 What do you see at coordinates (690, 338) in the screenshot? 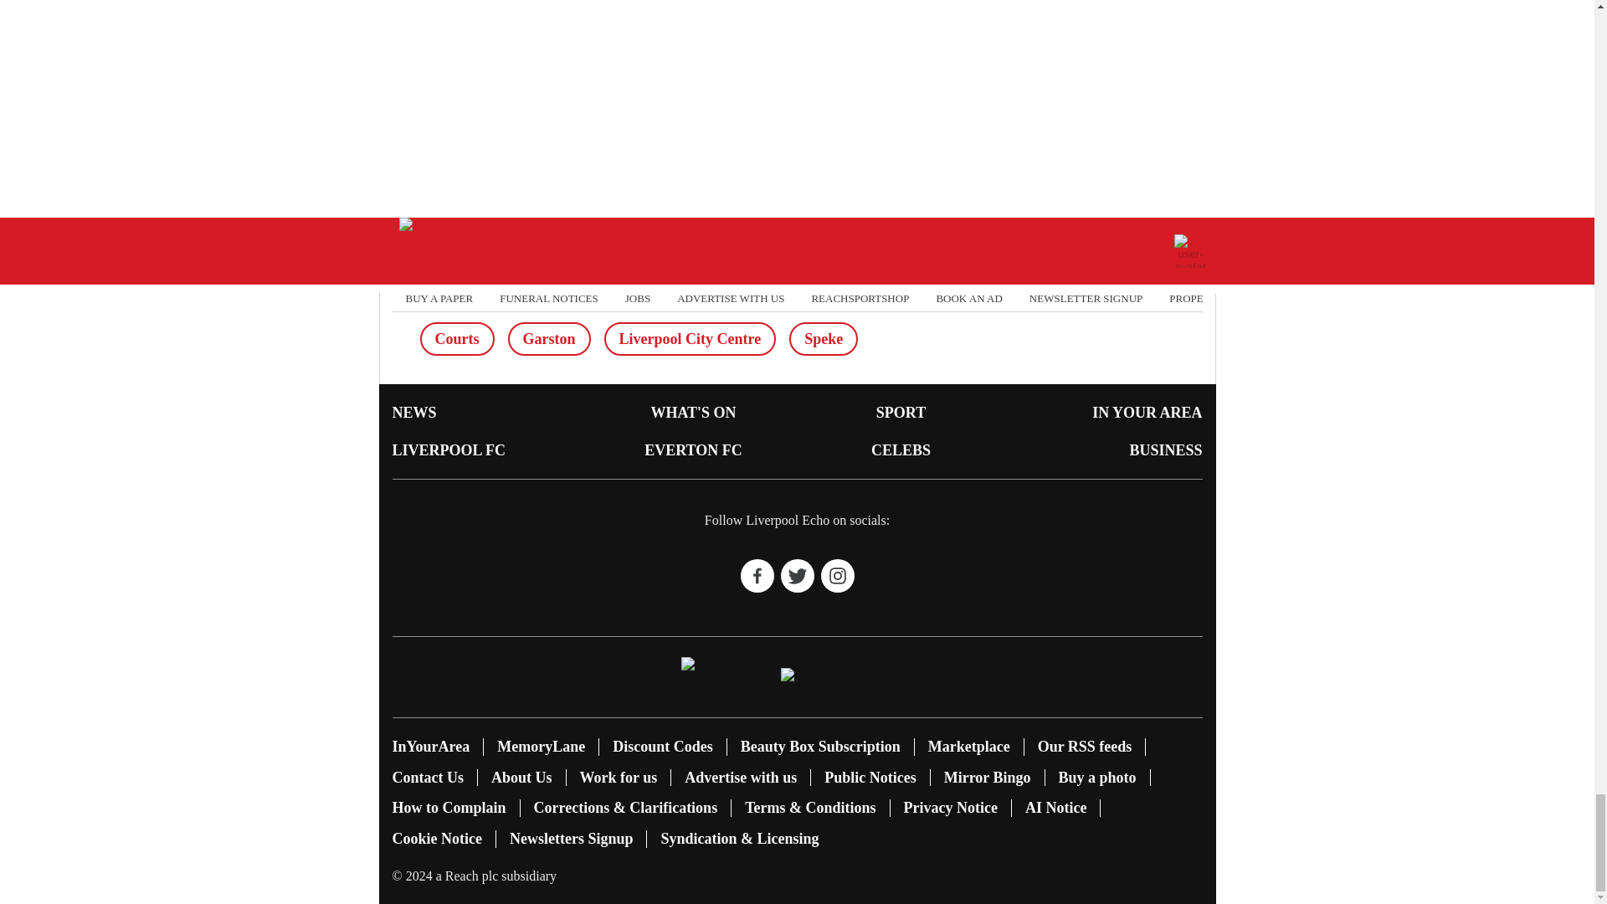
I see `Liverpool City Centre` at bounding box center [690, 338].